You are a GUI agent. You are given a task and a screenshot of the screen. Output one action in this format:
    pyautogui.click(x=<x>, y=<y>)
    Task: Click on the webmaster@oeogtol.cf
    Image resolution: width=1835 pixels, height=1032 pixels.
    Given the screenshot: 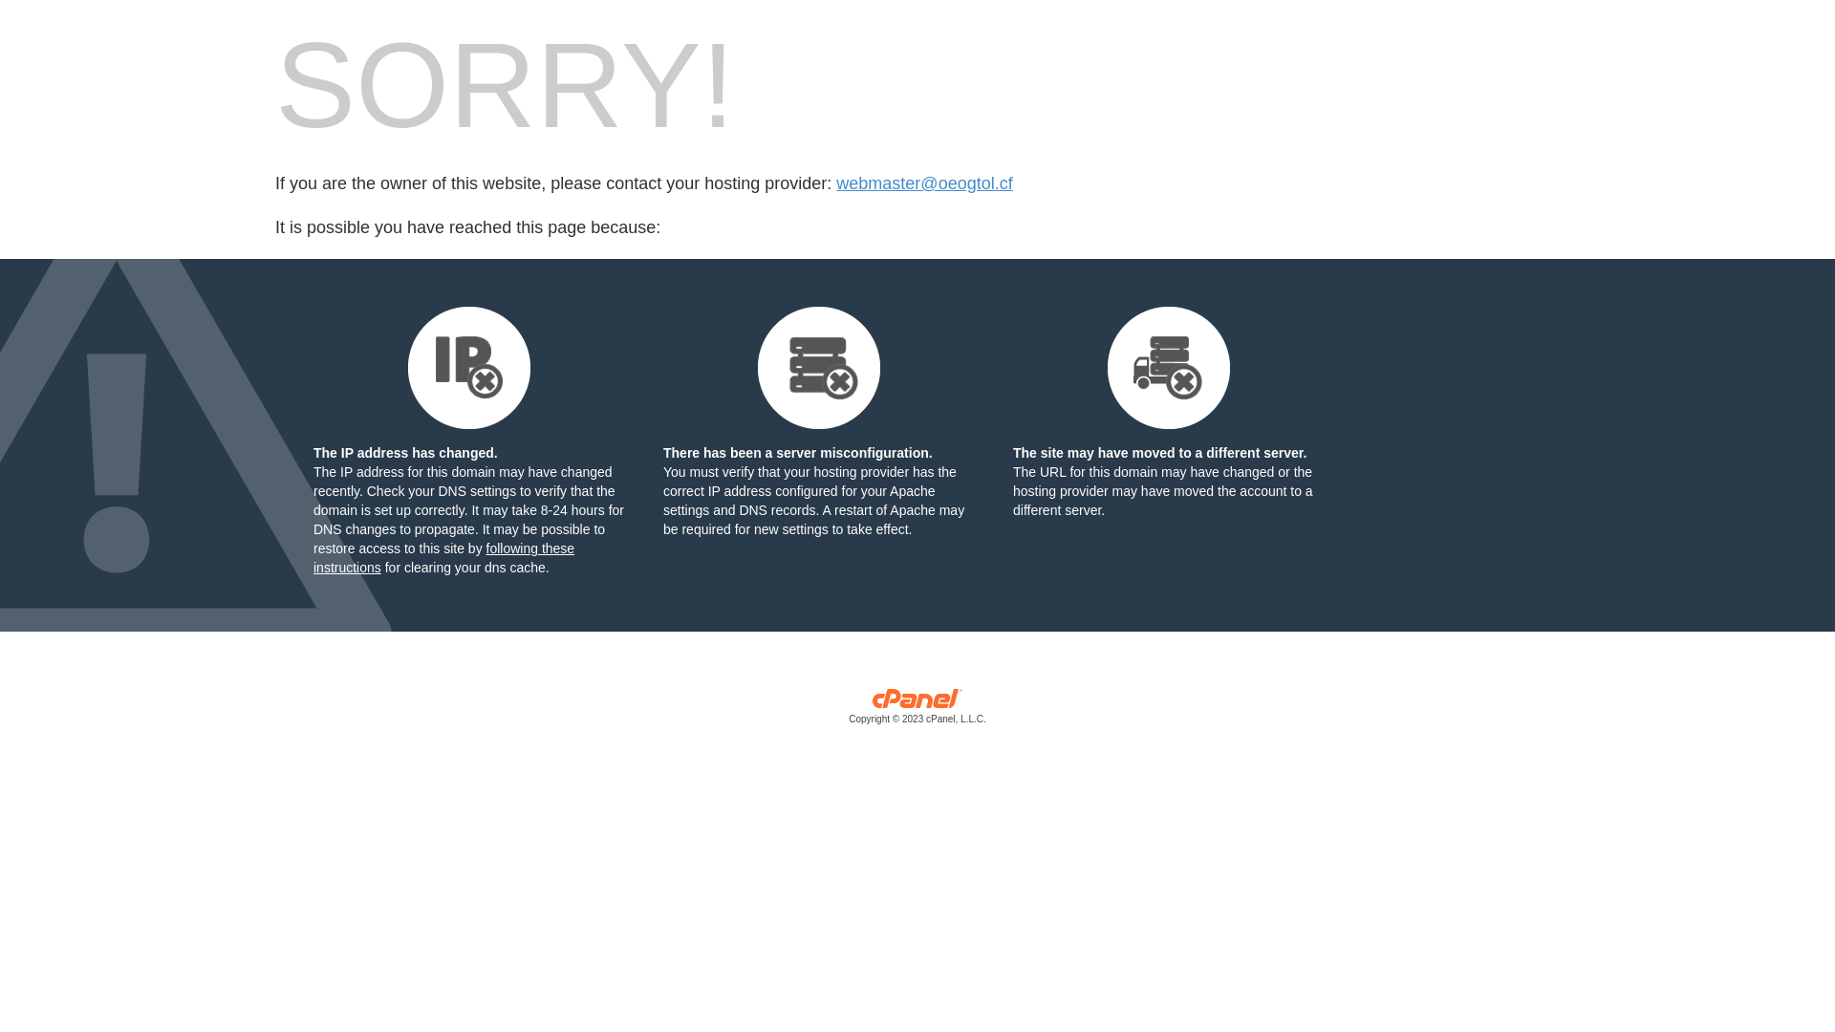 What is the action you would take?
    pyautogui.click(x=924, y=183)
    